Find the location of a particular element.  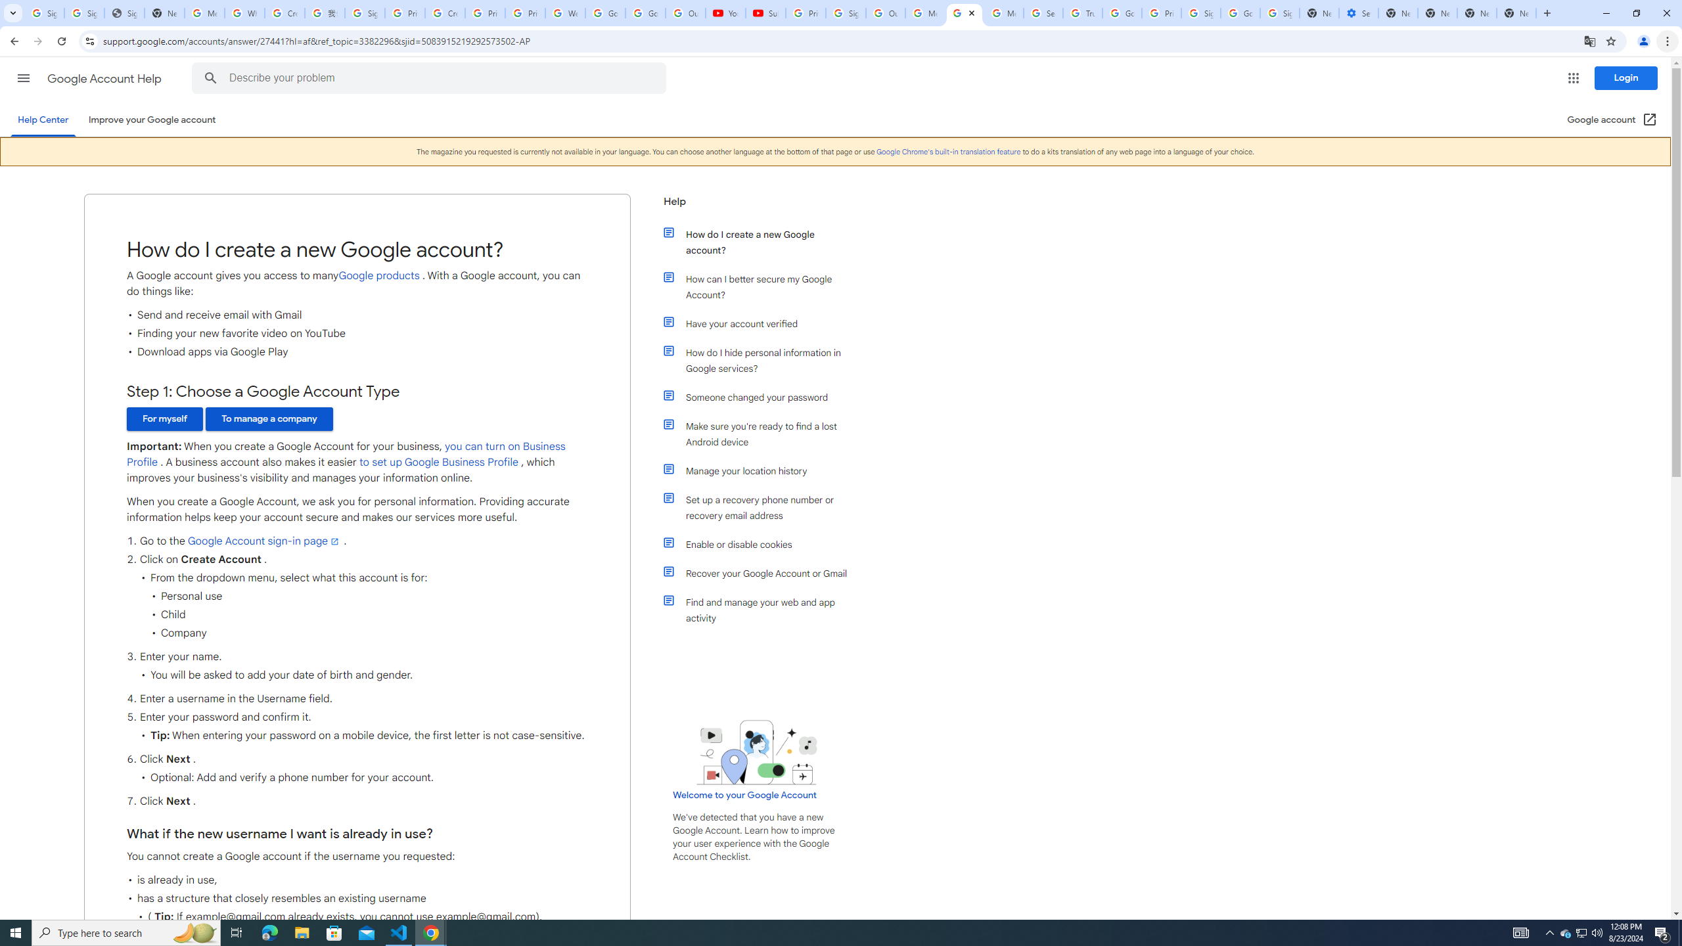

How do I hide personal information in Google services? is located at coordinates (764, 361).